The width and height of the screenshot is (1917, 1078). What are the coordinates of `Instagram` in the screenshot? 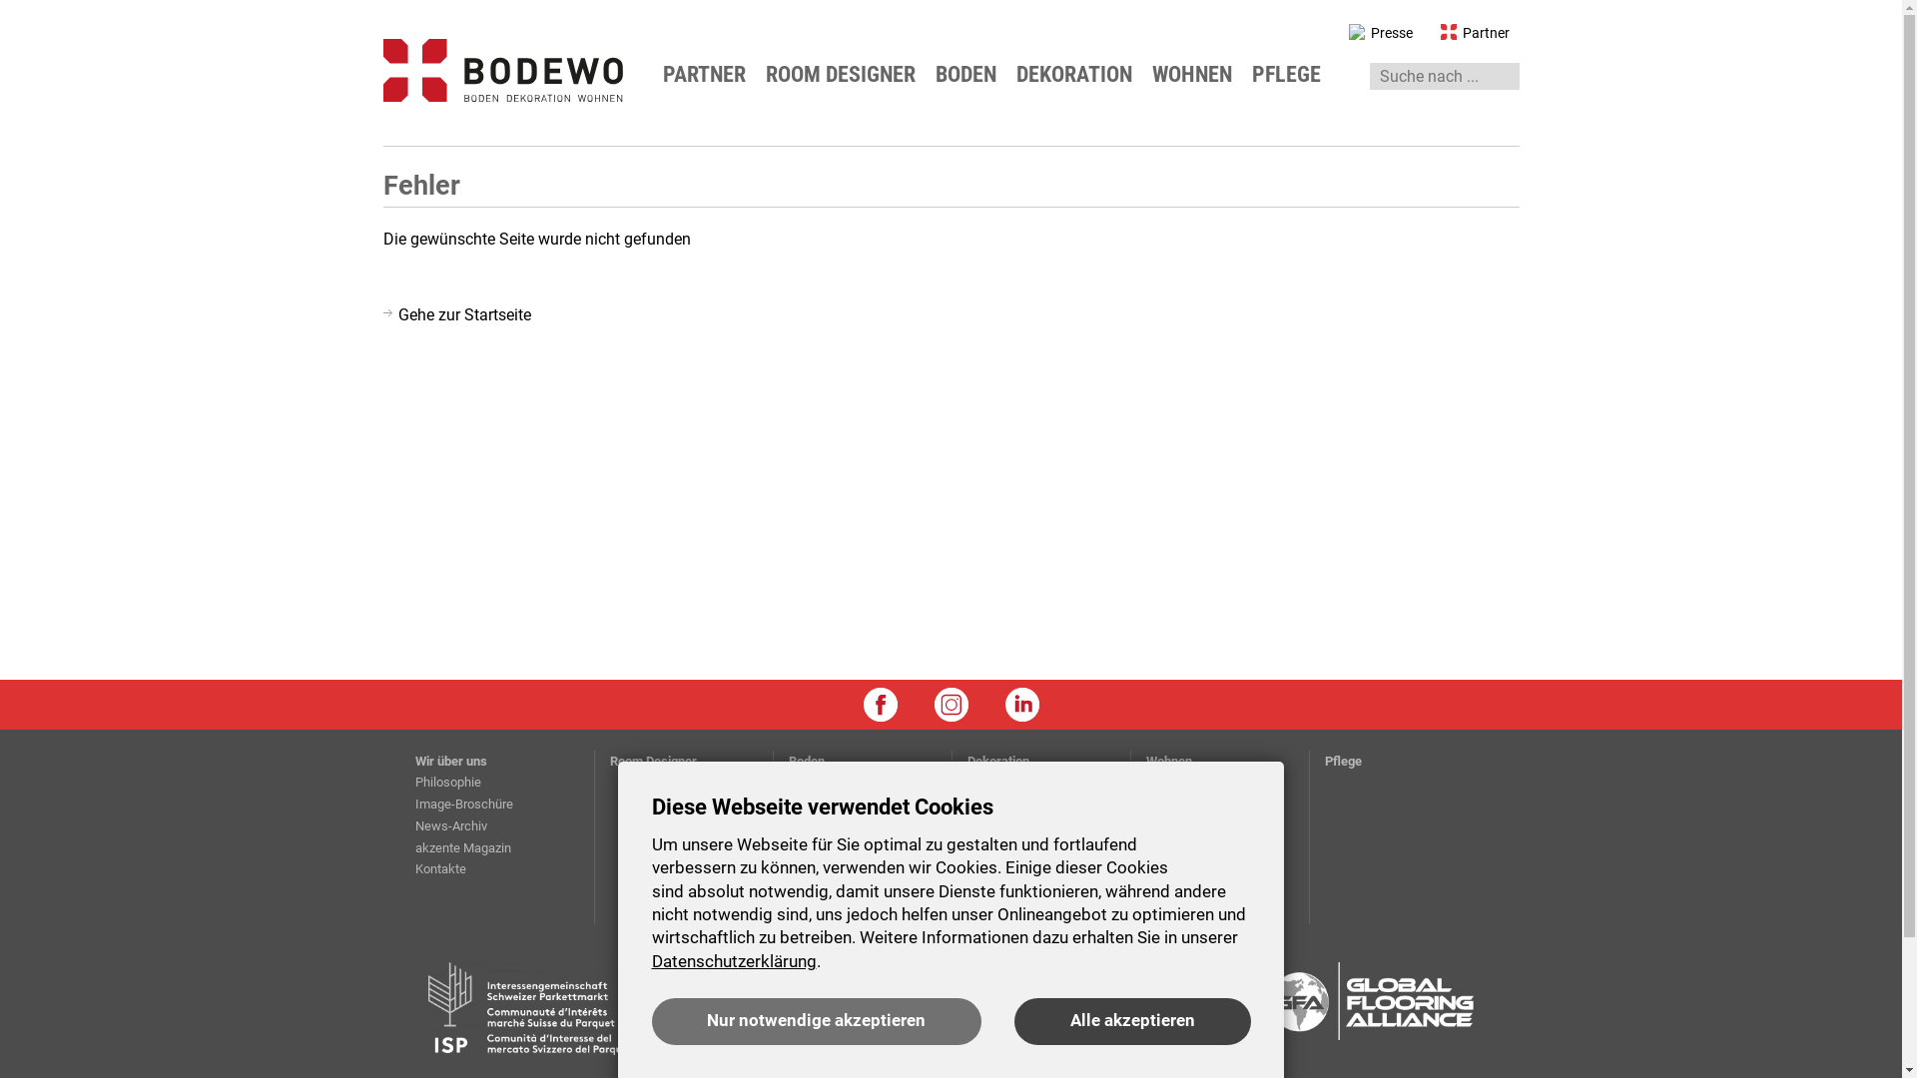 It's located at (952, 705).